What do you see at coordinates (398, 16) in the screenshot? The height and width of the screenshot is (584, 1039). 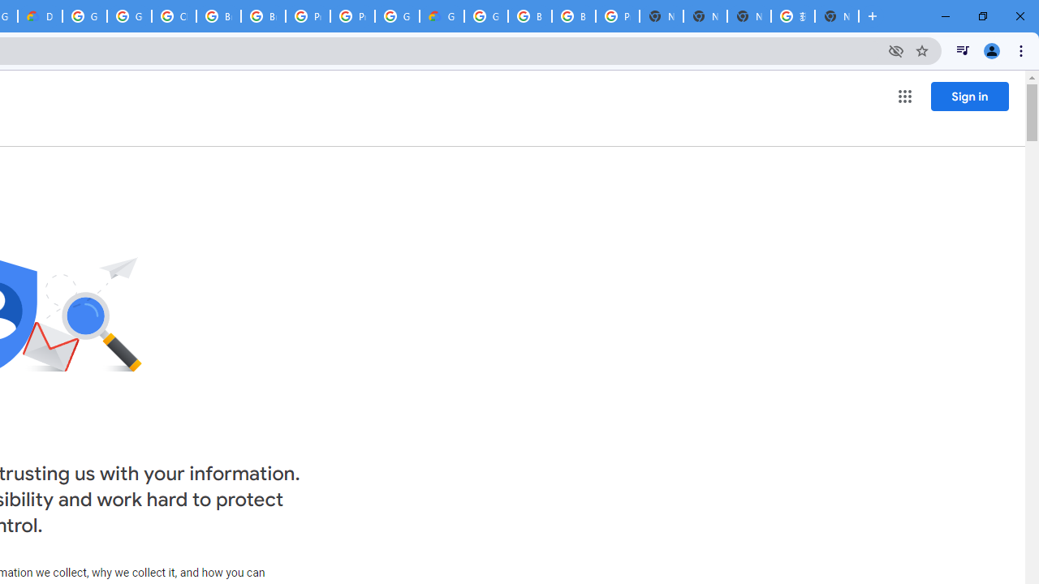 I see `Google Cloud Platform` at bounding box center [398, 16].